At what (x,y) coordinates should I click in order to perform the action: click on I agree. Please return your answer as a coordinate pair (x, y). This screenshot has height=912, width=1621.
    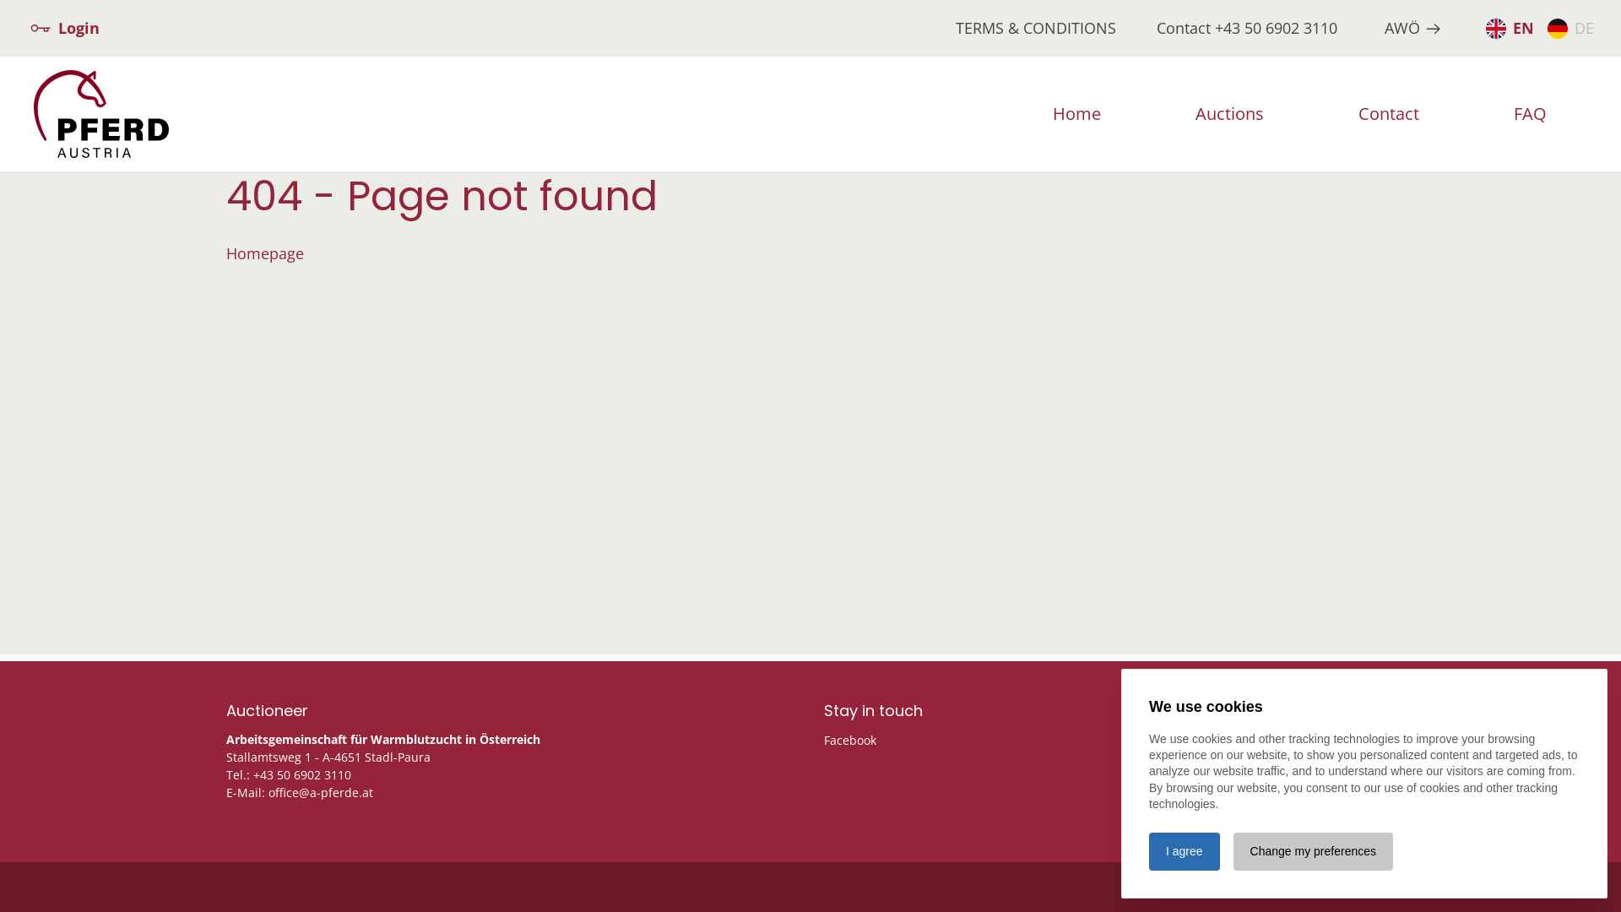
    Looking at the image, I should click on (1185, 851).